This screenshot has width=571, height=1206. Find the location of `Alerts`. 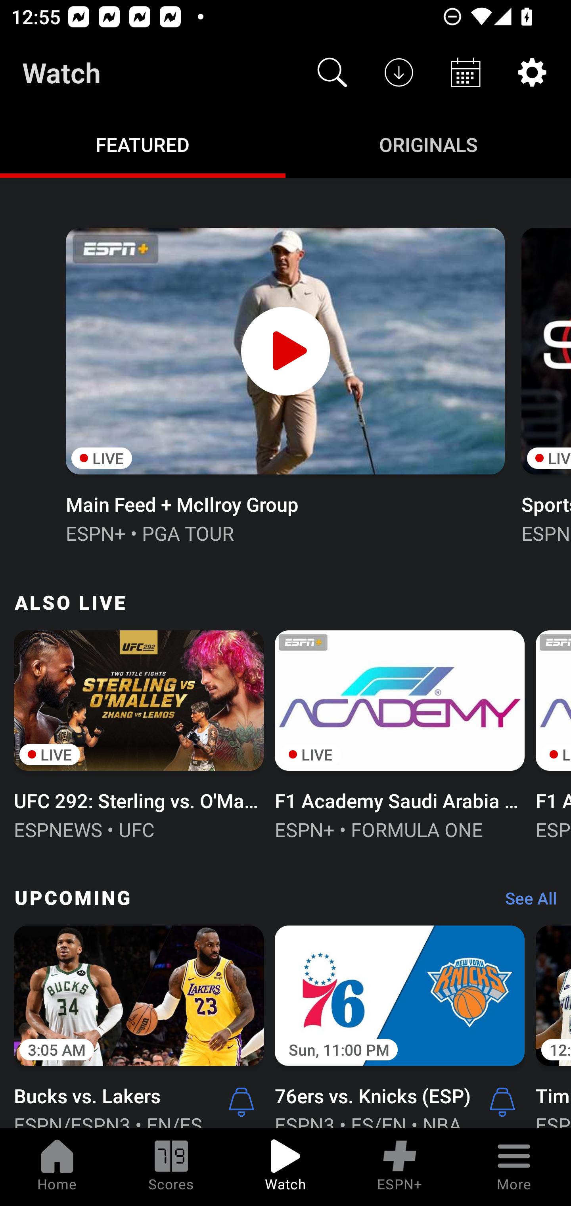

Alerts is located at coordinates (241, 1101).